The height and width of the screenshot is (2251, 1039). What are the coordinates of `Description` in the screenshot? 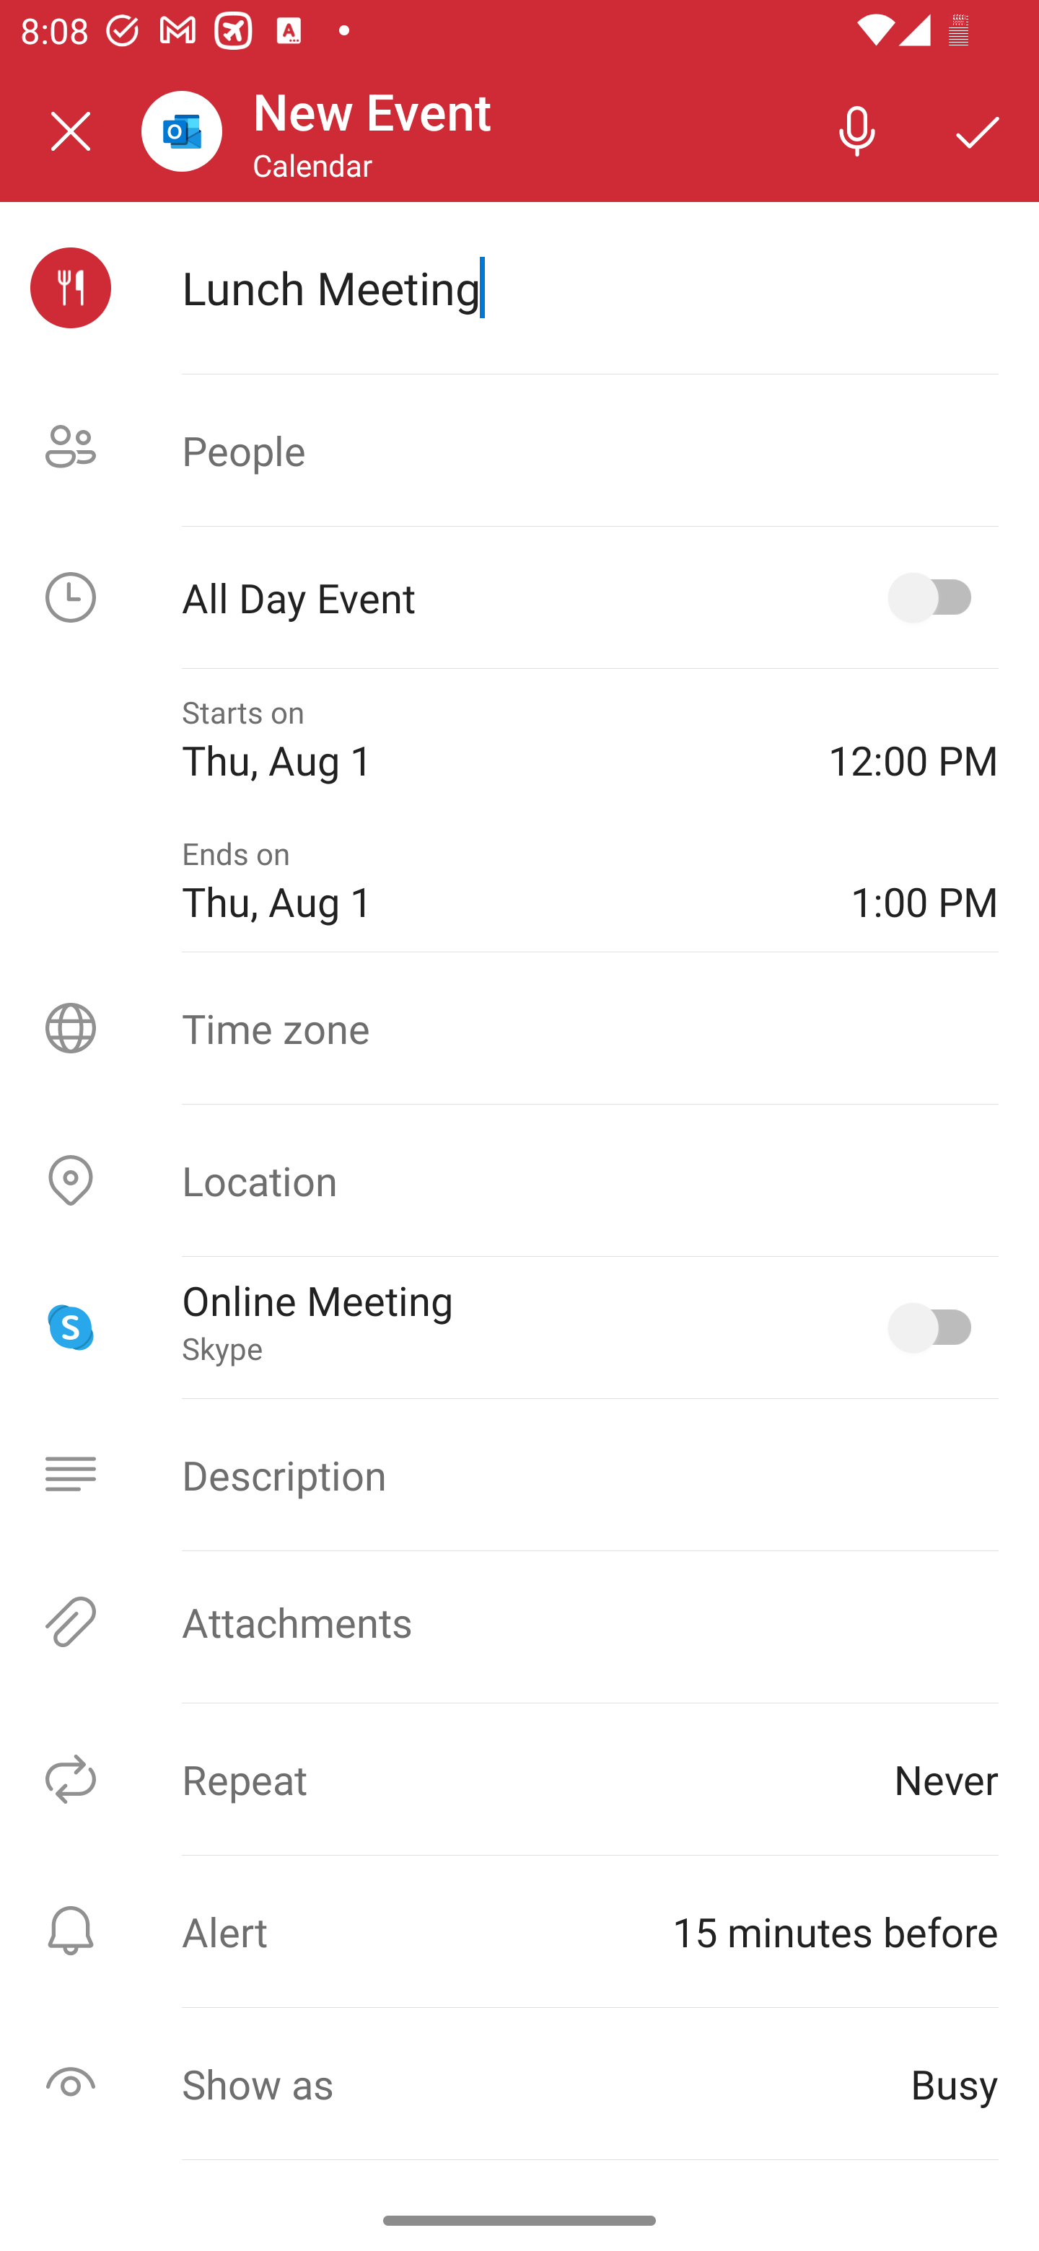 It's located at (519, 1474).